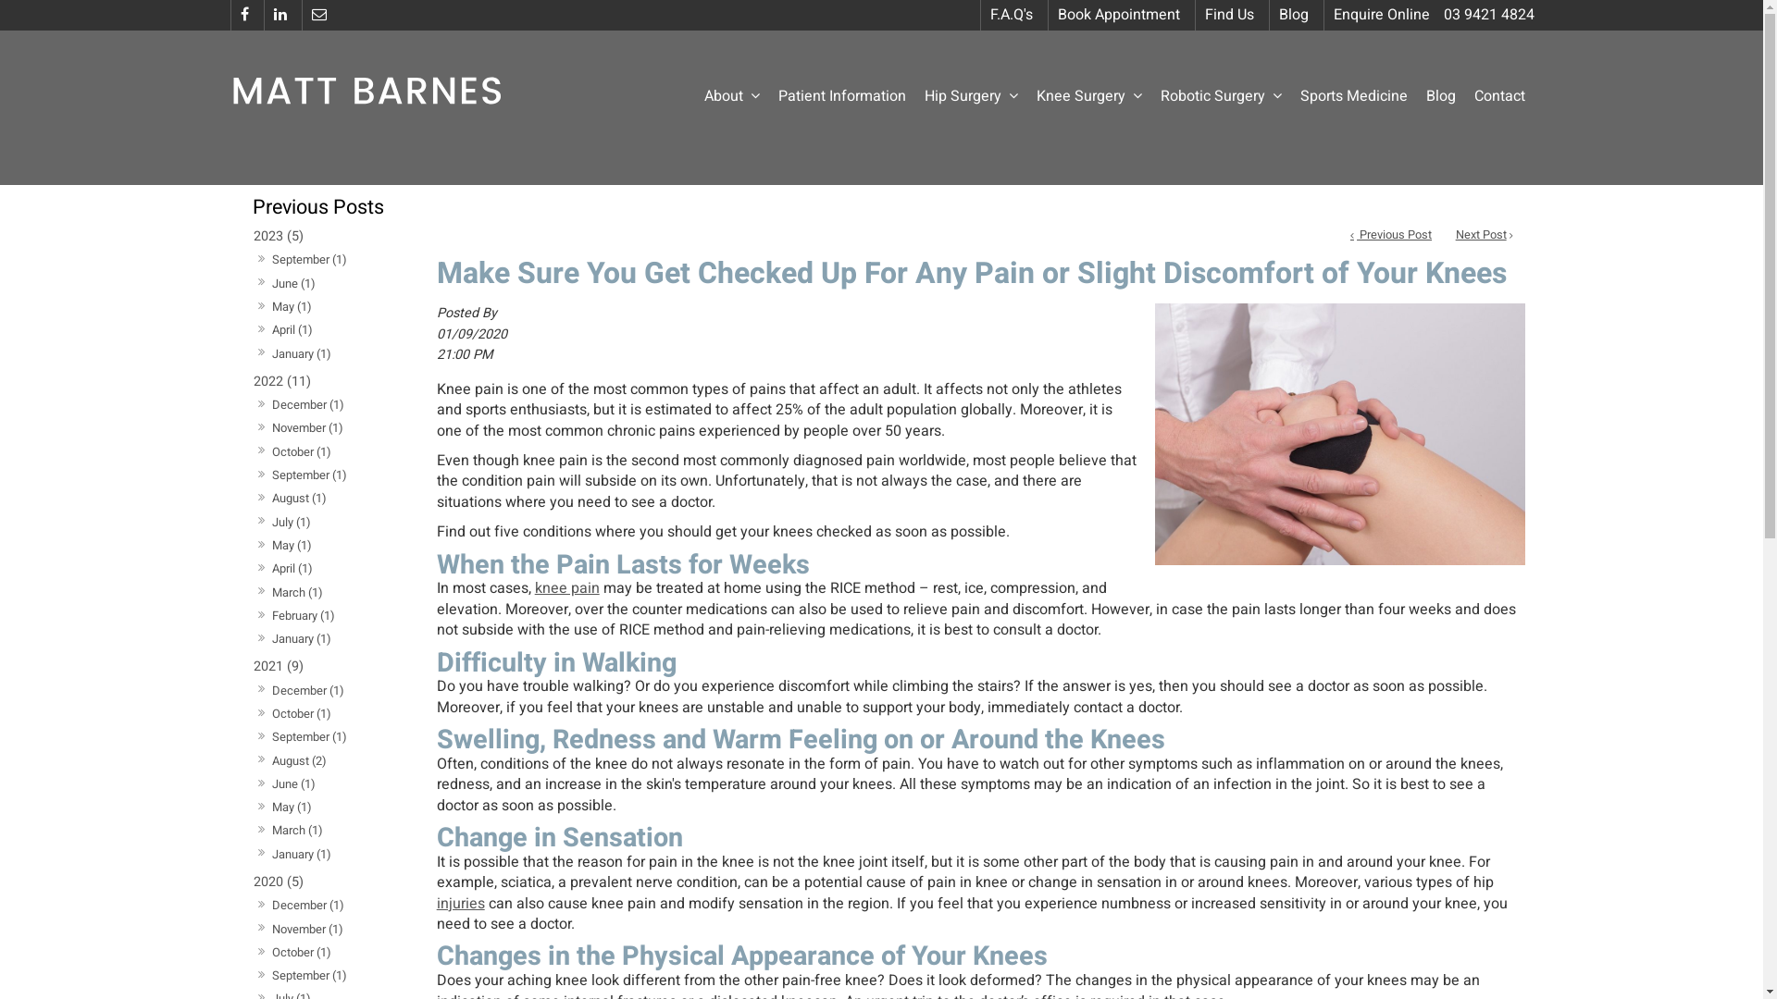 This screenshot has height=999, width=1777. Describe the element at coordinates (293, 784) in the screenshot. I see `June (1)` at that location.